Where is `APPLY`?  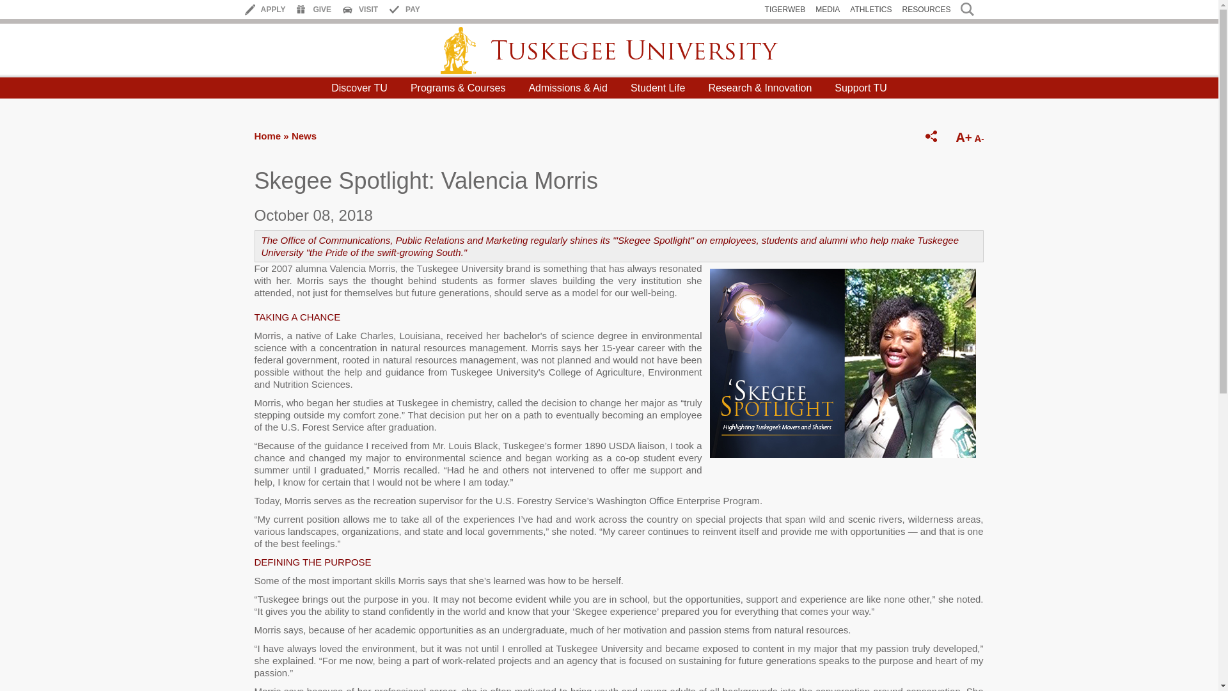 APPLY is located at coordinates (273, 9).